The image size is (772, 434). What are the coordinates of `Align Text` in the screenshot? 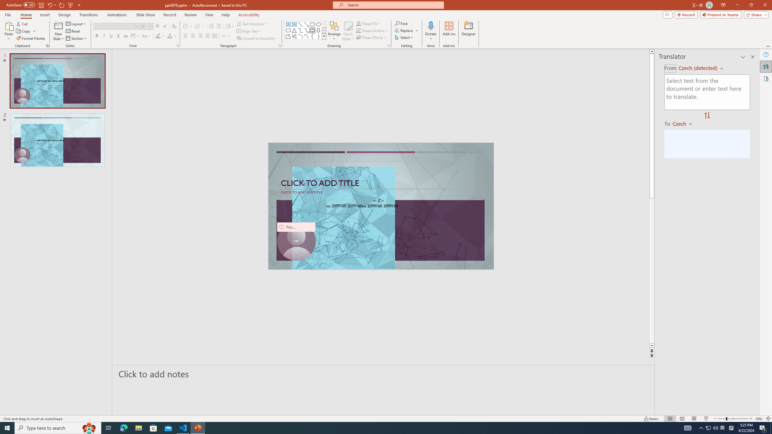 It's located at (249, 31).